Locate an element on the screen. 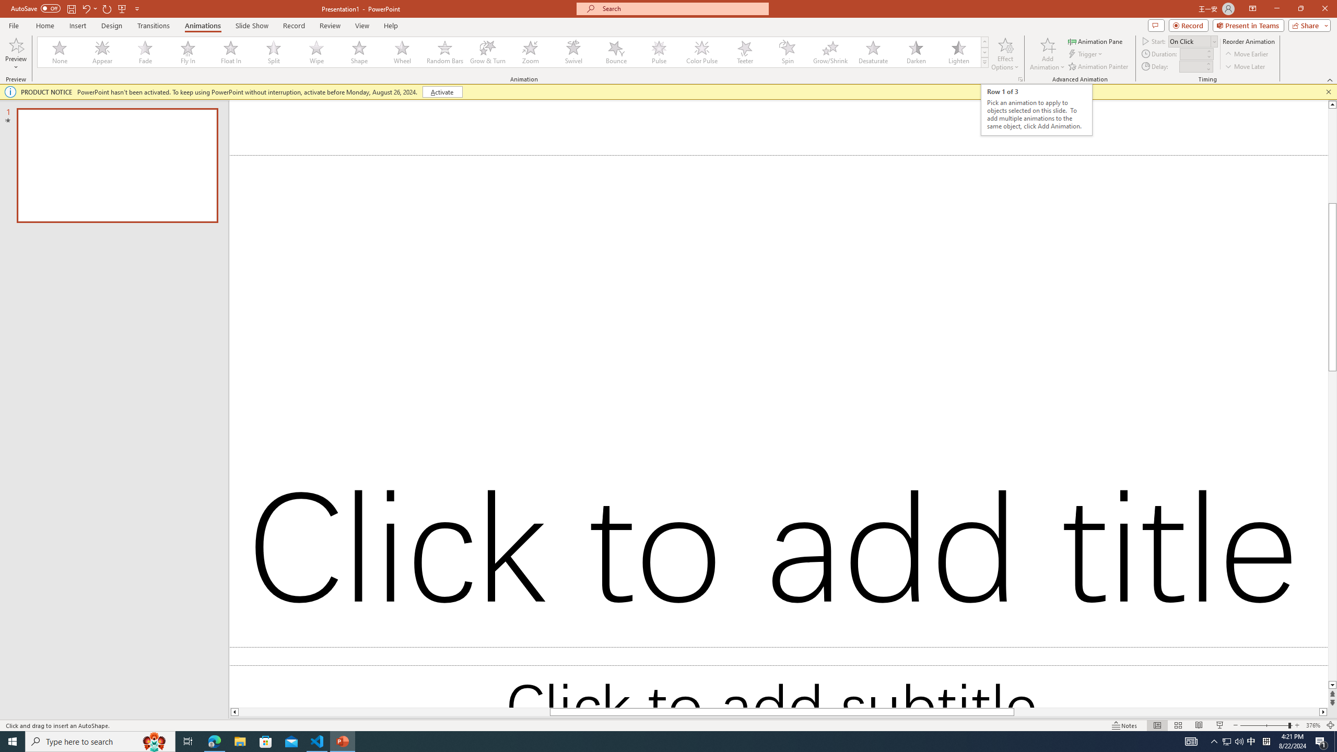 Image resolution: width=1337 pixels, height=752 pixels. Animation Pane is located at coordinates (1096, 41).